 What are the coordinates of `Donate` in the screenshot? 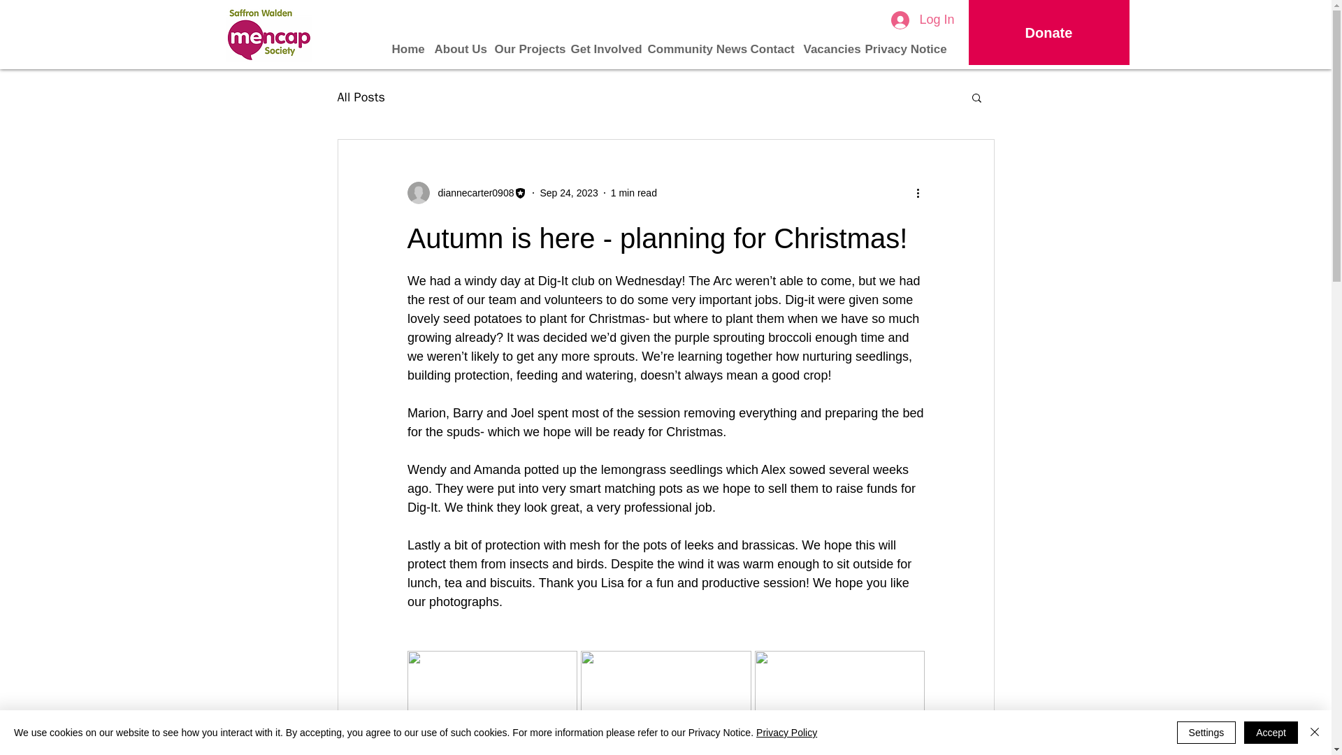 It's located at (1049, 32).